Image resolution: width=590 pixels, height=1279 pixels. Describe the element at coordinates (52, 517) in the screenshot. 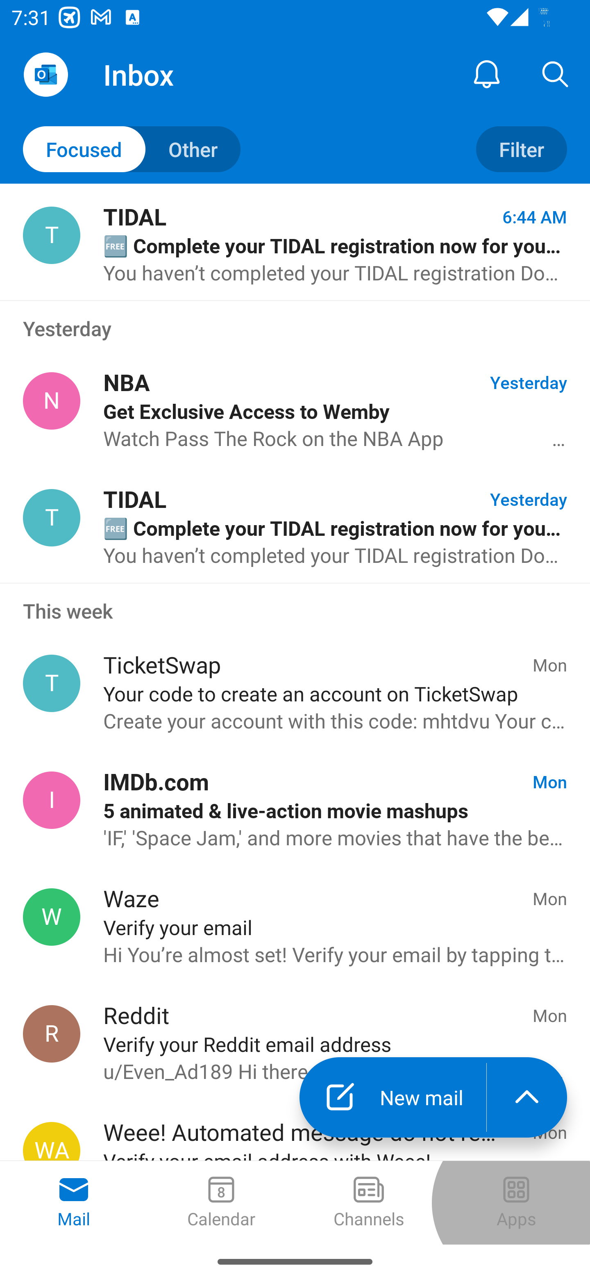

I see `TIDAL, hello@email.tidal.com` at that location.